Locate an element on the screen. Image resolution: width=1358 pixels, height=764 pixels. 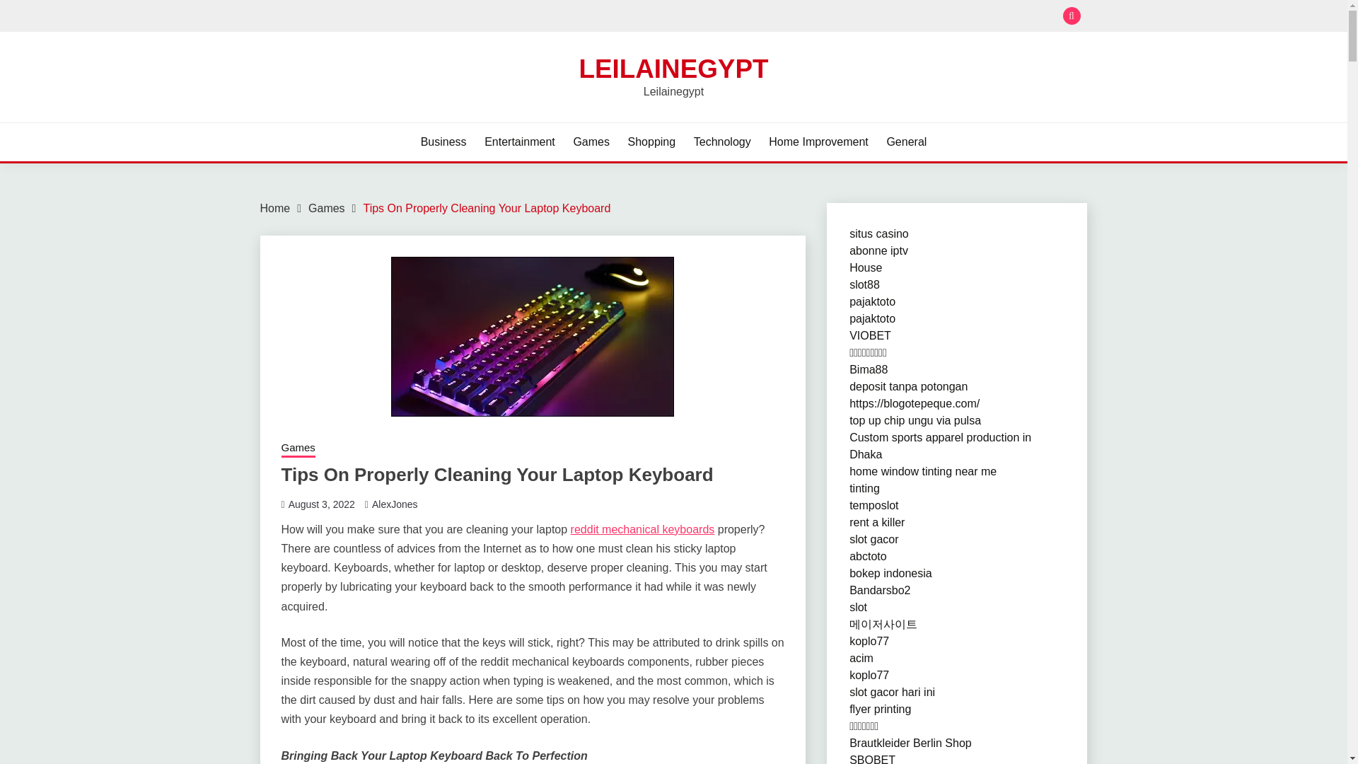
Tips On Properly Cleaning Your Laptop Keyboard is located at coordinates (486, 208).